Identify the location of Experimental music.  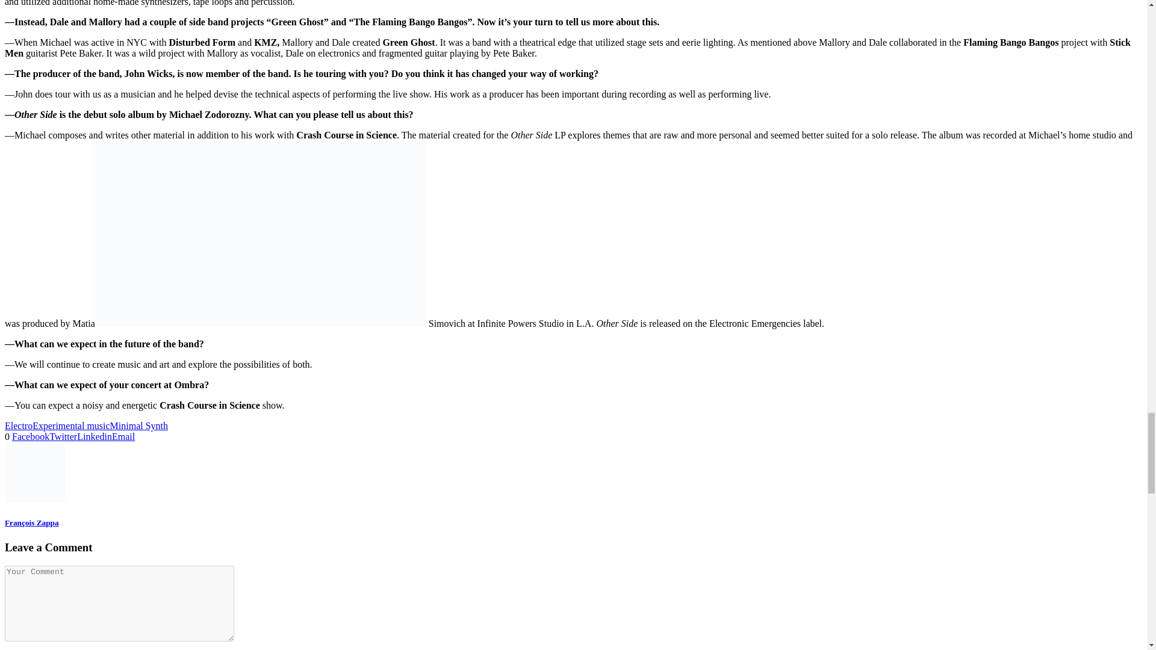
(71, 426).